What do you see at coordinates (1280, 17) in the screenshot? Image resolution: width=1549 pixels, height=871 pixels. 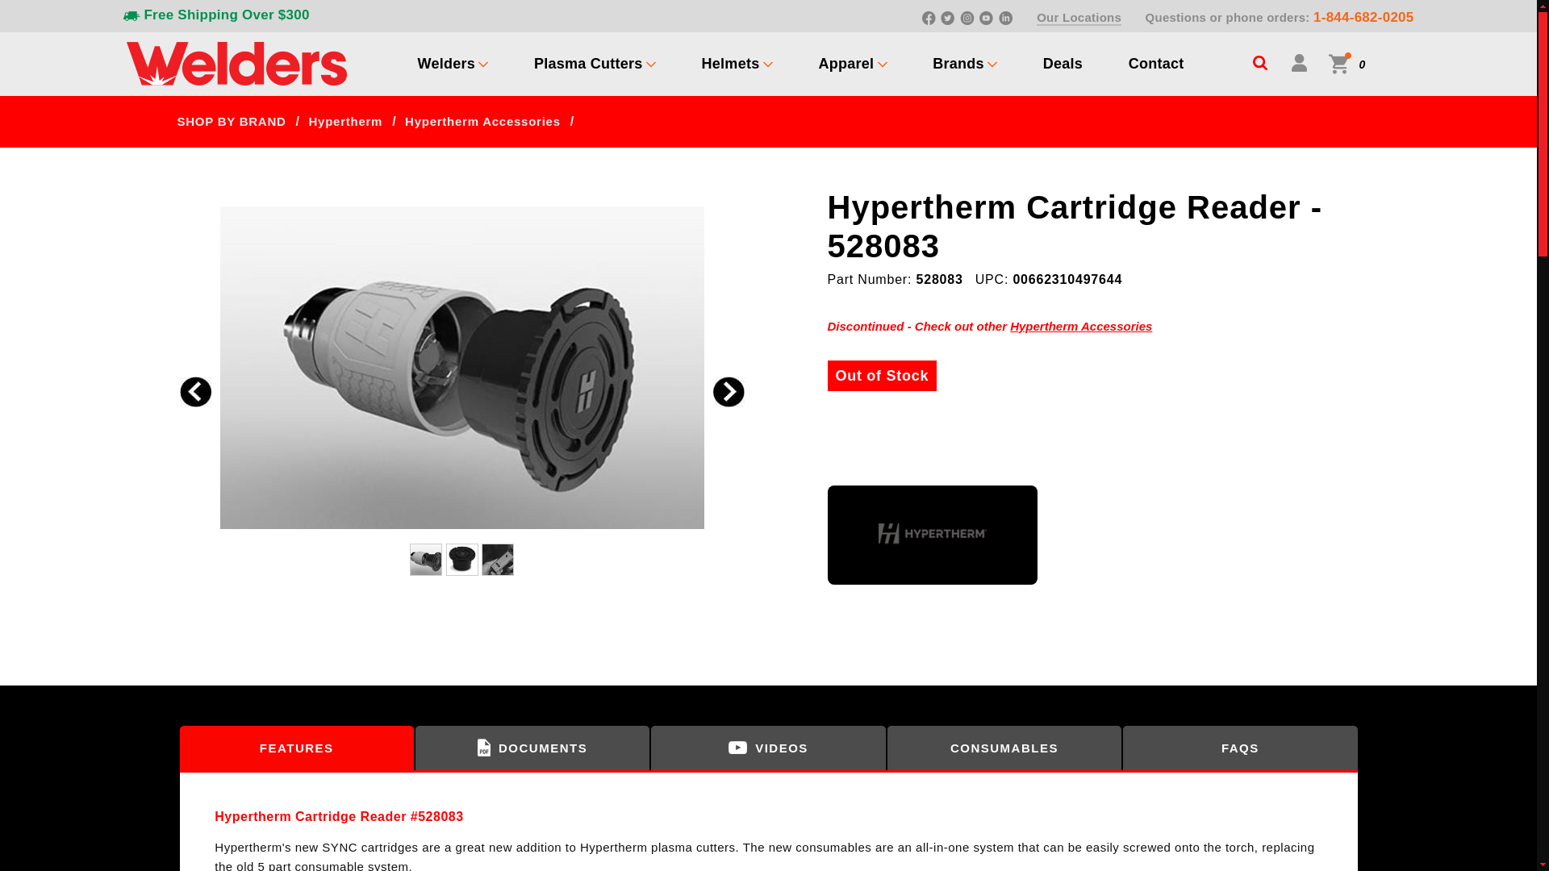 I see `Questions or phone orders: 1-844-682-0205` at bounding box center [1280, 17].